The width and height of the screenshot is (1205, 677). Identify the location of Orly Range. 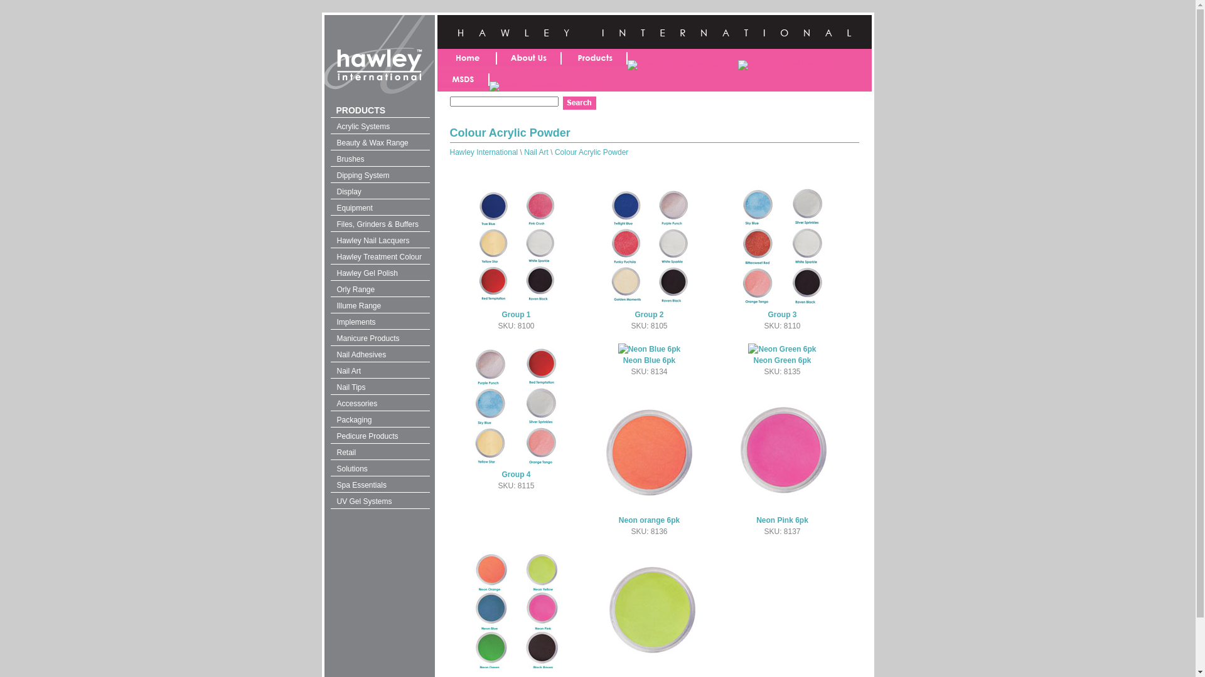
(380, 288).